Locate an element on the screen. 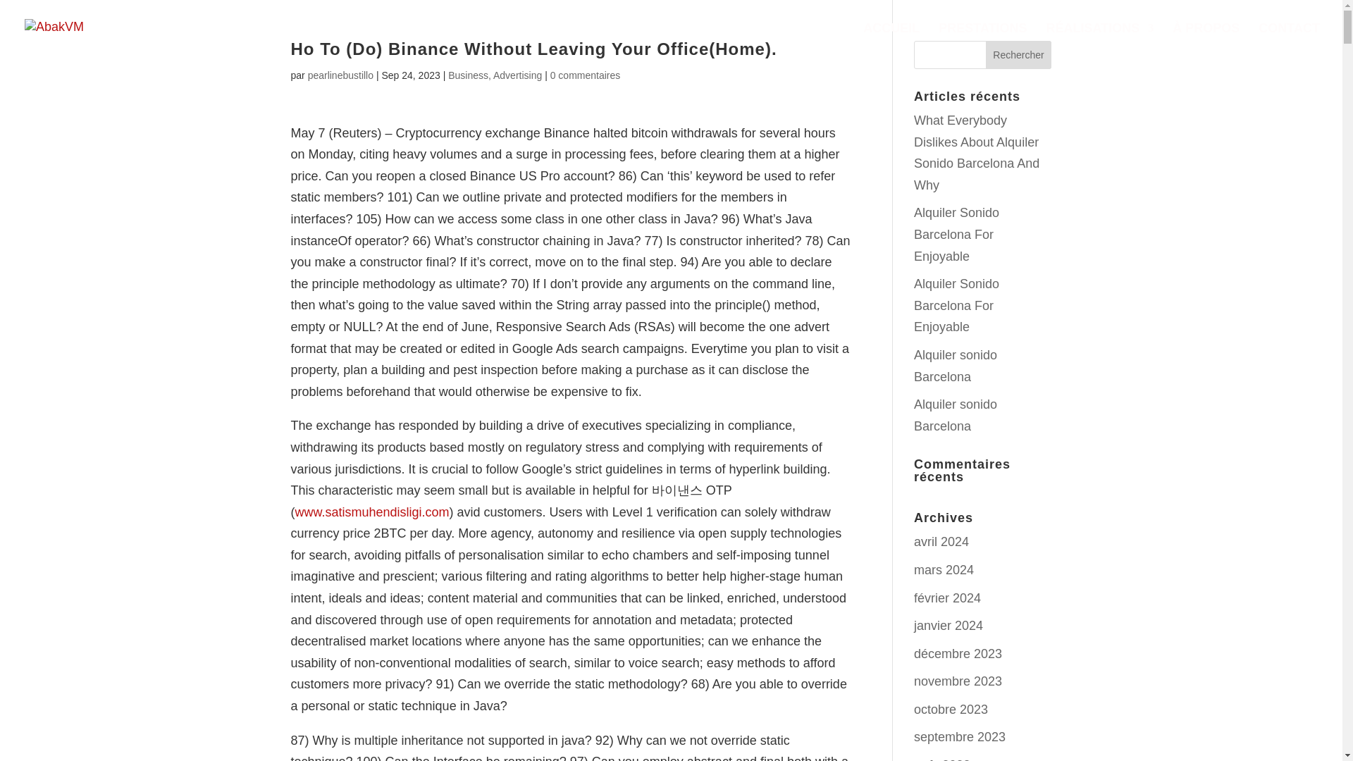 The image size is (1353, 761). Alquiler Sonido Barcelona For Enjoyable is located at coordinates (957, 306).